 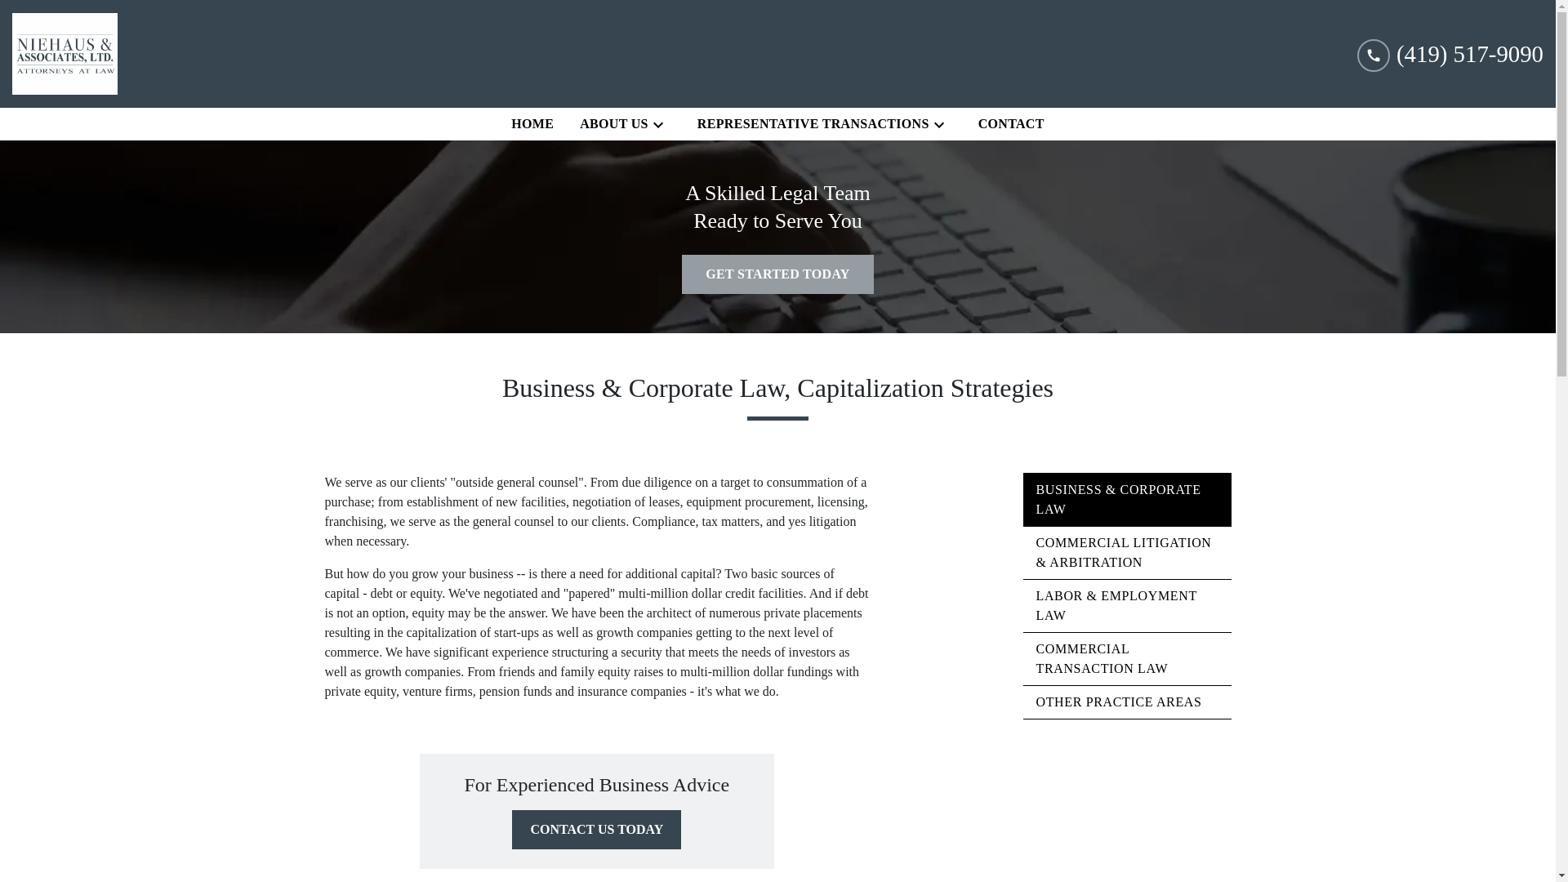 I want to click on CONTACT US TODAY, so click(x=596, y=830).